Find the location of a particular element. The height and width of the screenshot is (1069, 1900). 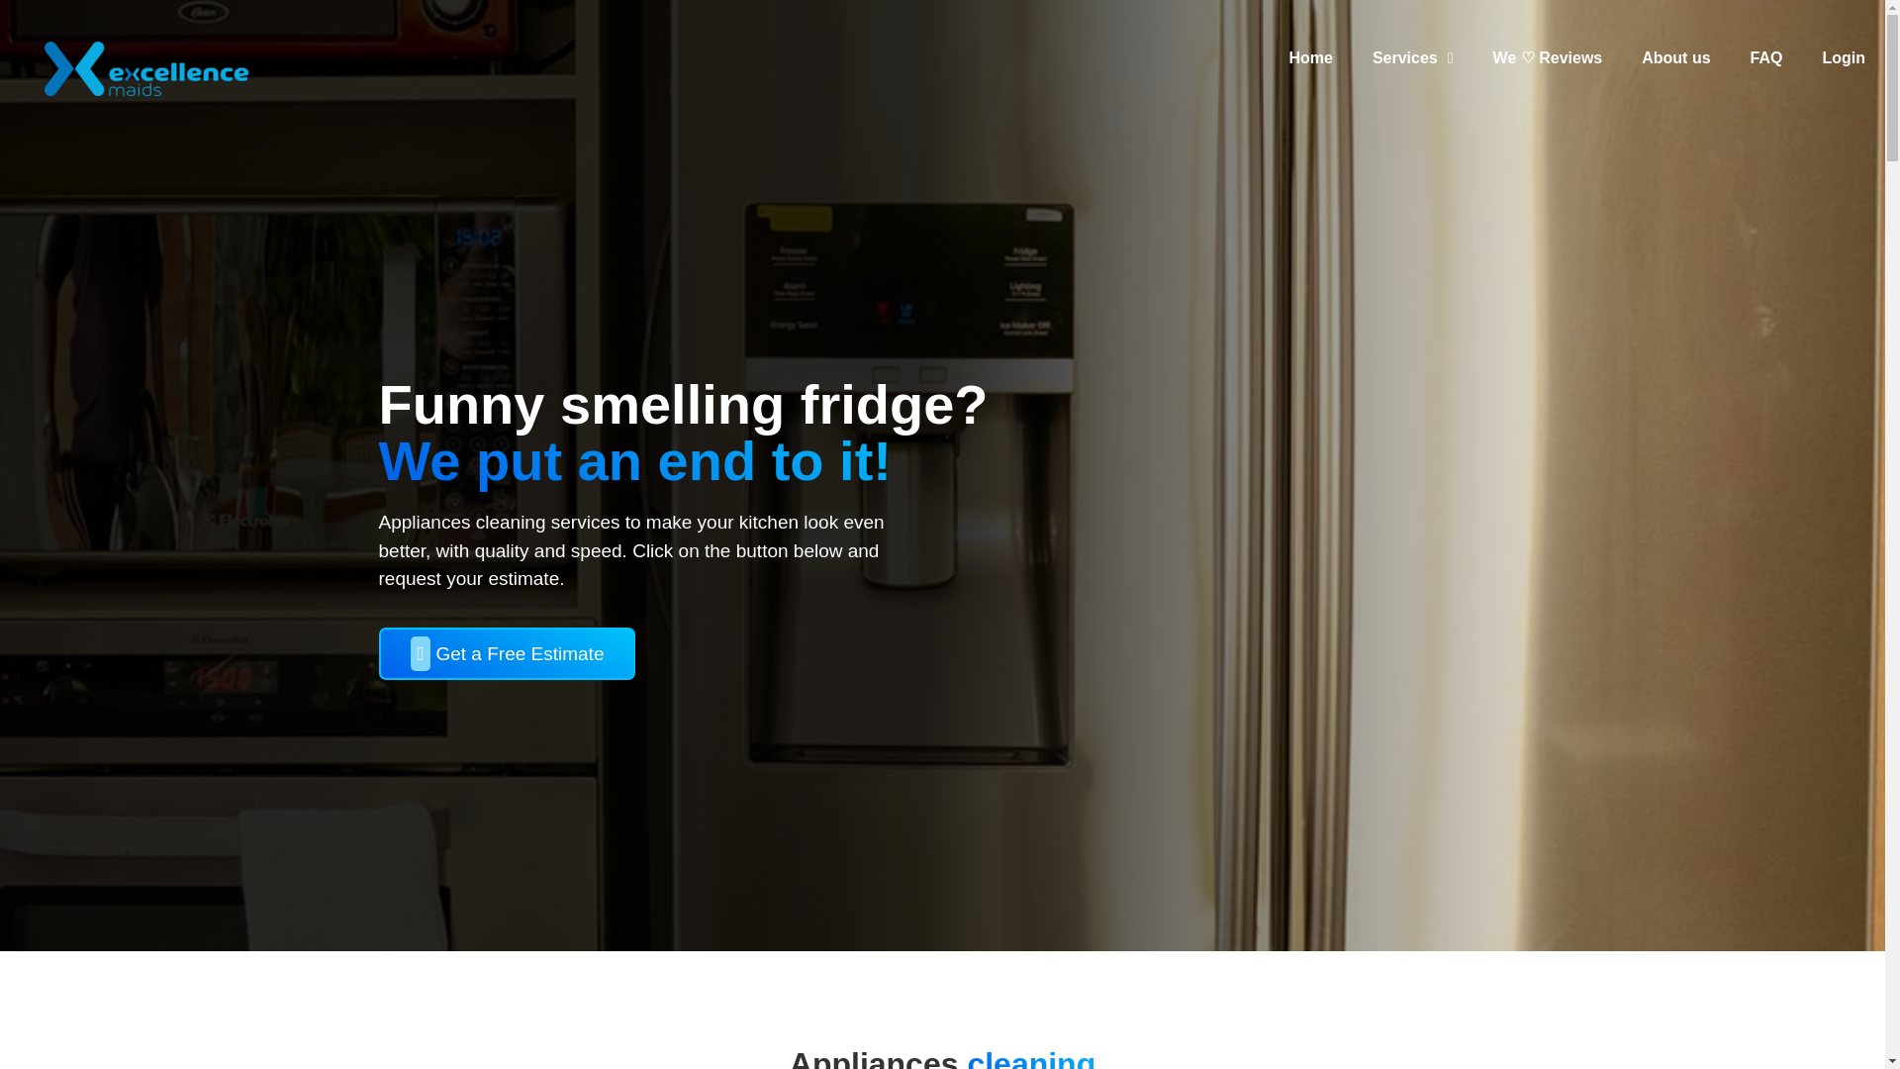

Home is located at coordinates (1310, 57).